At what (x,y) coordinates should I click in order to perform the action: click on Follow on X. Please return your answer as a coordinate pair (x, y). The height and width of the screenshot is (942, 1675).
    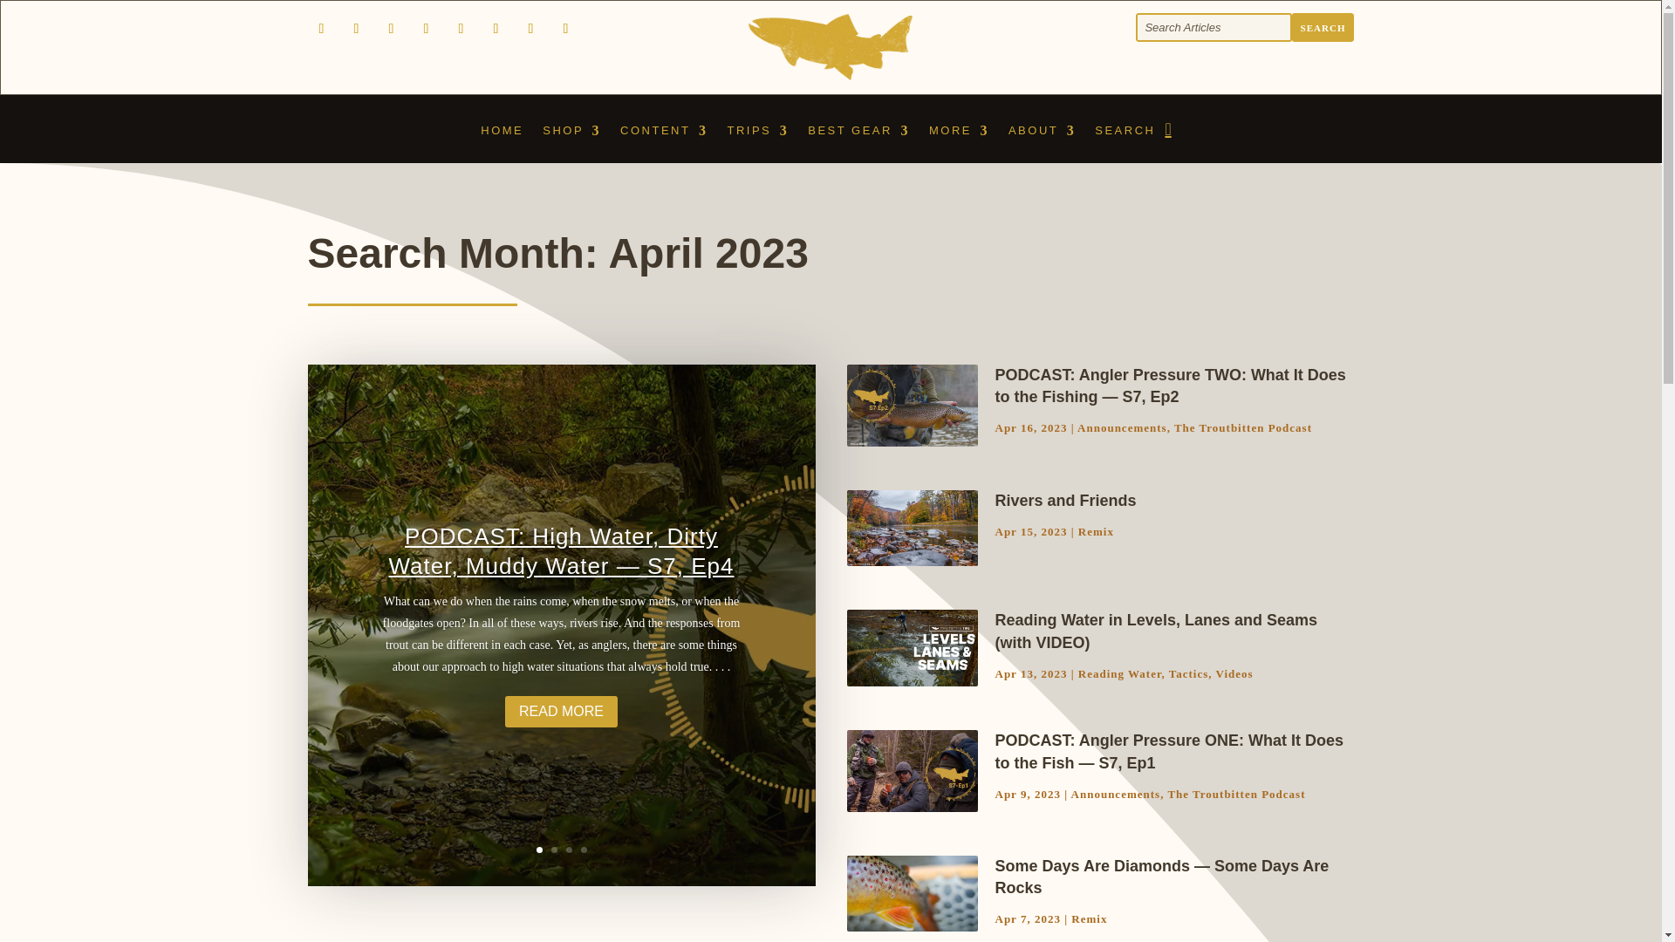
    Looking at the image, I should click on (426, 28).